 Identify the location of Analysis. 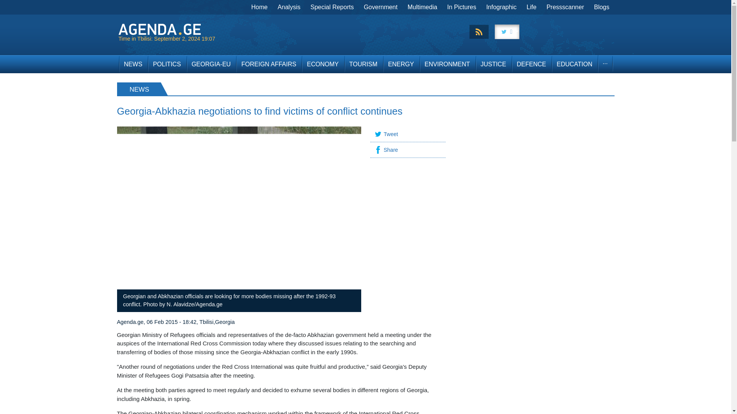
(289, 7).